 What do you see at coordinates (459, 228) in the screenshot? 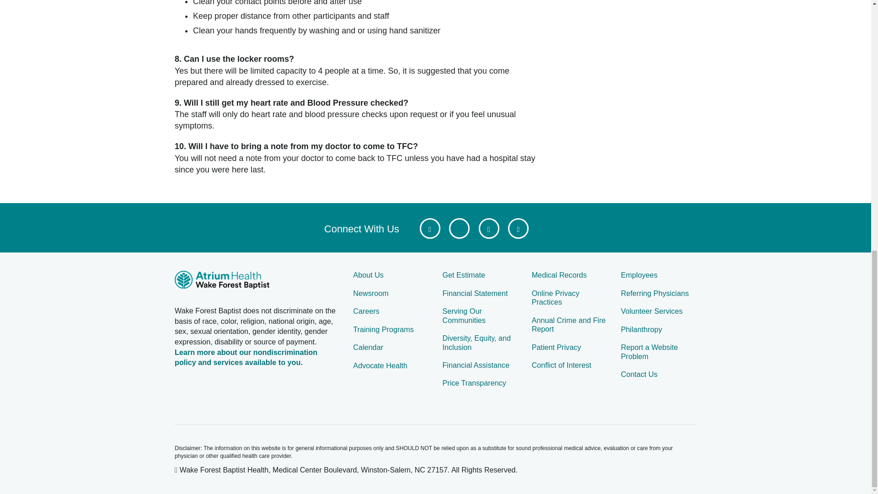
I see `twitter` at bounding box center [459, 228].